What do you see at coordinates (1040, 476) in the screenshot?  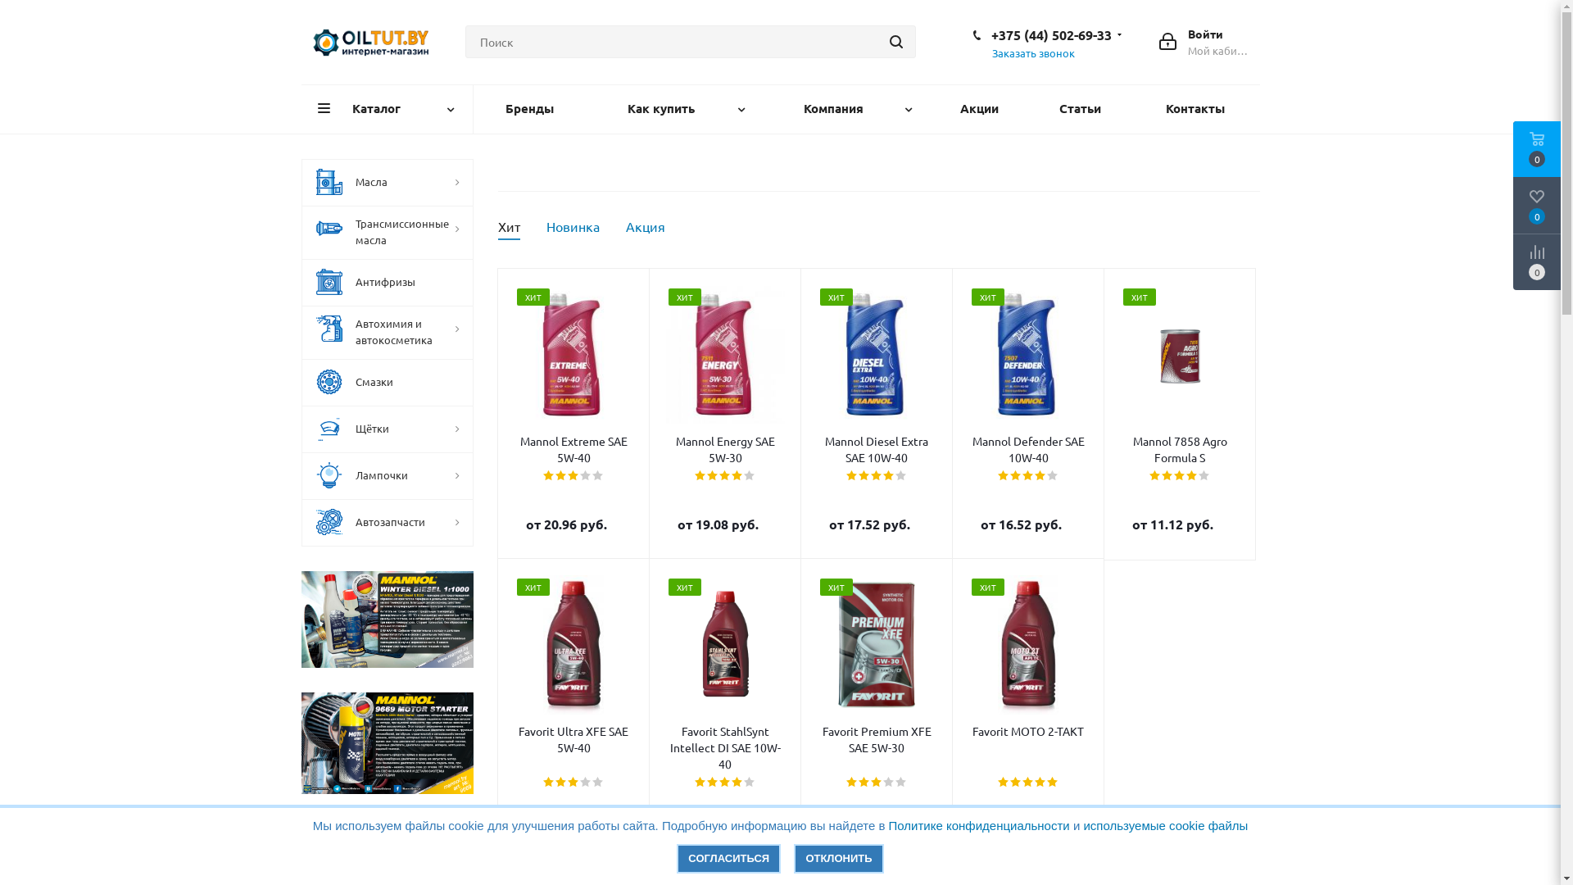 I see `4` at bounding box center [1040, 476].